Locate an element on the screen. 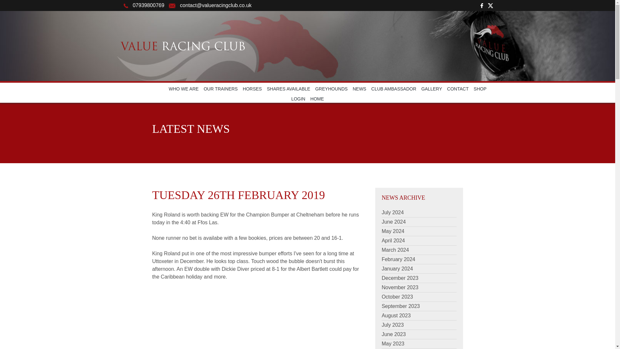 This screenshot has height=349, width=620. GREYHOUNDS is located at coordinates (331, 89).